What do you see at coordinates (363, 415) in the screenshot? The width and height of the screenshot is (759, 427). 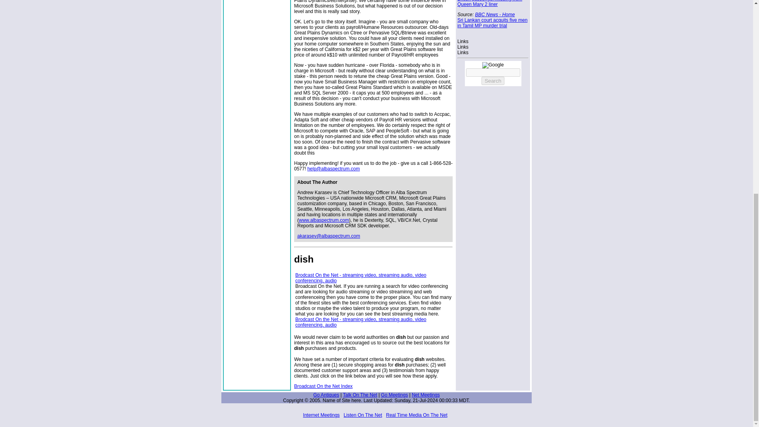 I see `Listen On The Net` at bounding box center [363, 415].